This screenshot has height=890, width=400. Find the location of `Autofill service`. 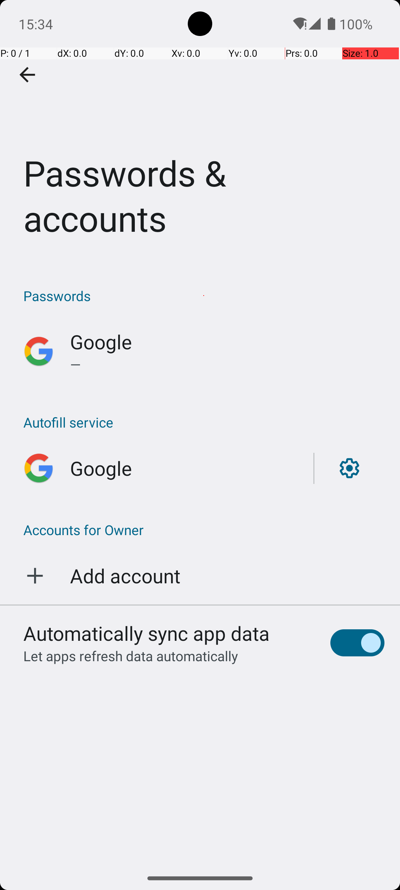

Autofill service is located at coordinates (204, 422).